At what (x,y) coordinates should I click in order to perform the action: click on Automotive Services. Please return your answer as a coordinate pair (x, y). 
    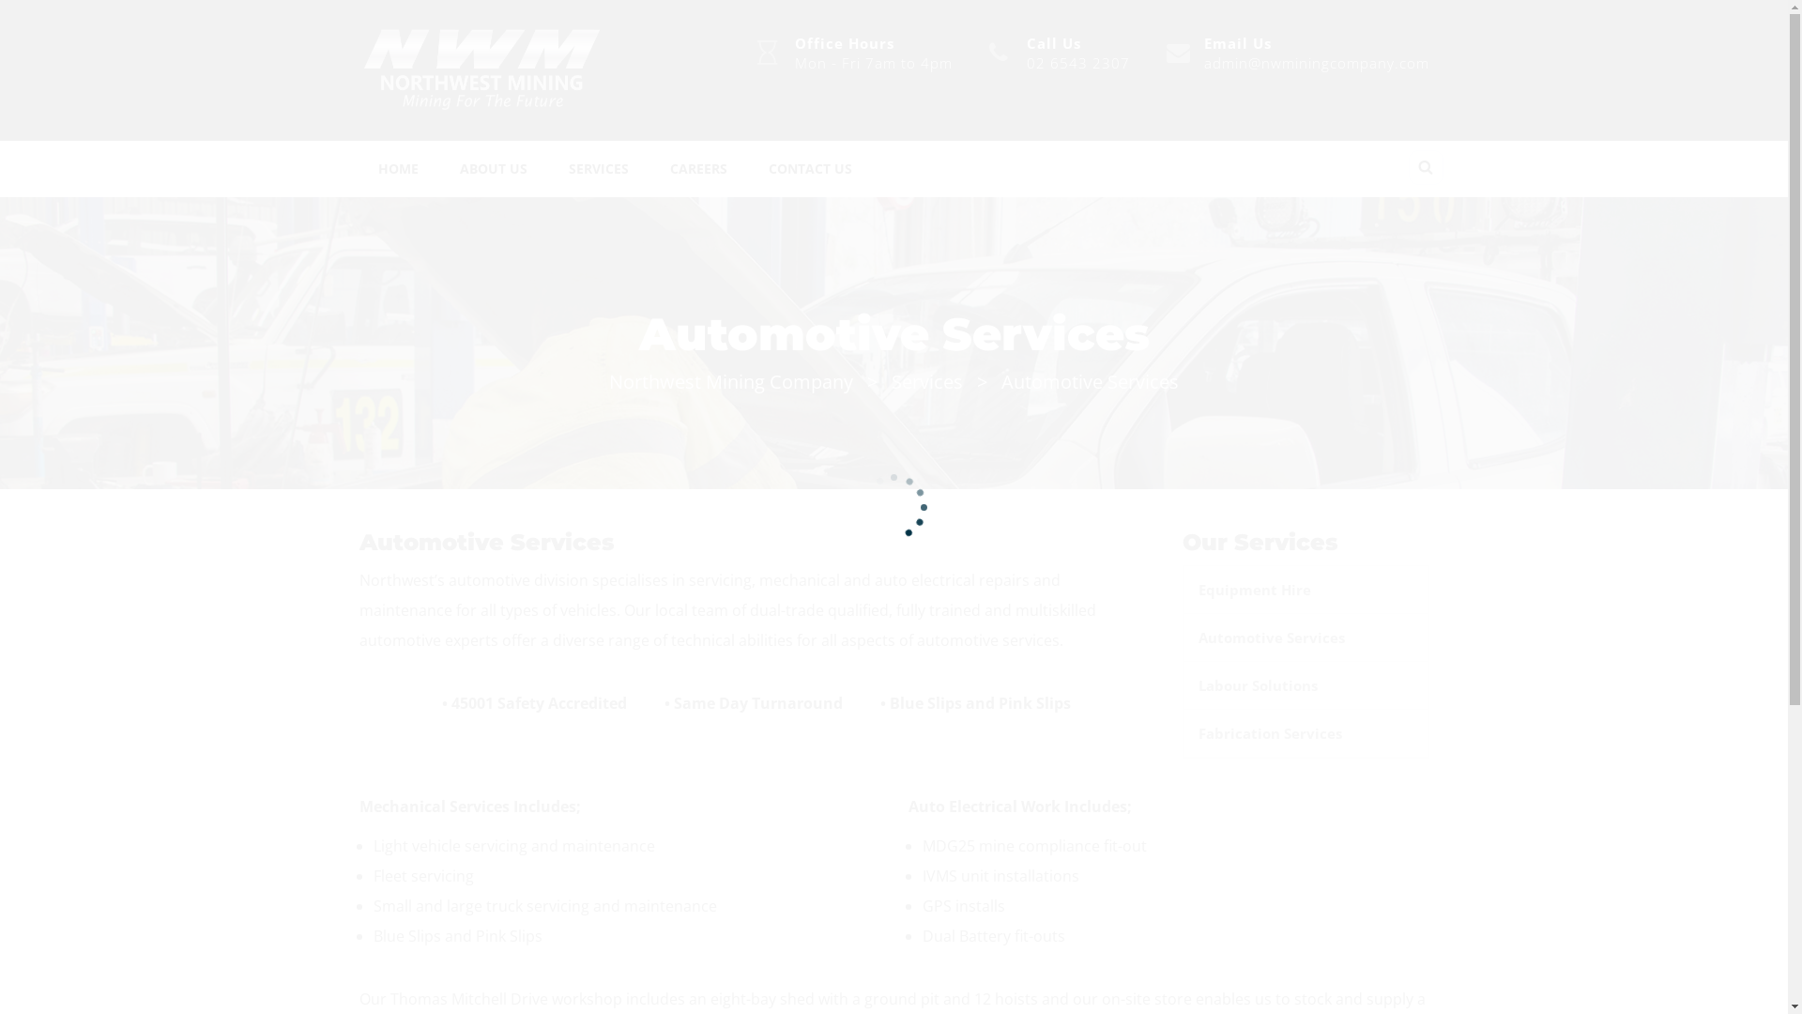
    Looking at the image, I should click on (1306, 638).